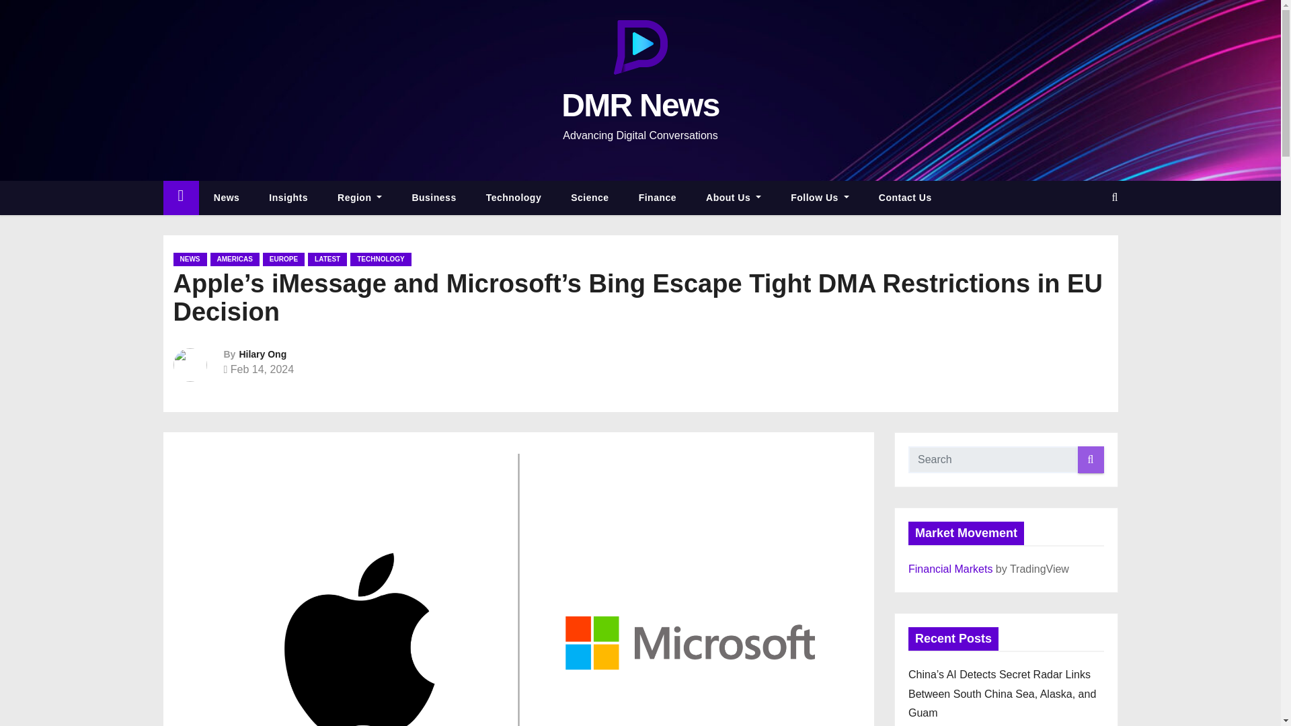 Image resolution: width=1291 pixels, height=726 pixels. Describe the element at coordinates (190, 259) in the screenshot. I see `NEWS` at that location.